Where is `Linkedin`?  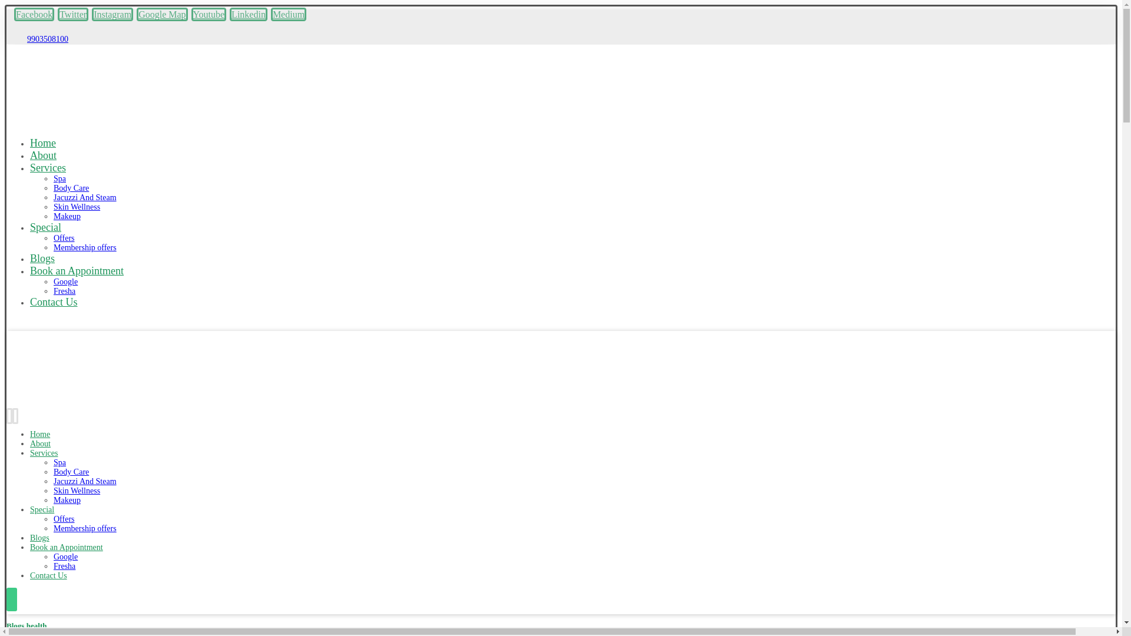
Linkedin is located at coordinates (248, 14).